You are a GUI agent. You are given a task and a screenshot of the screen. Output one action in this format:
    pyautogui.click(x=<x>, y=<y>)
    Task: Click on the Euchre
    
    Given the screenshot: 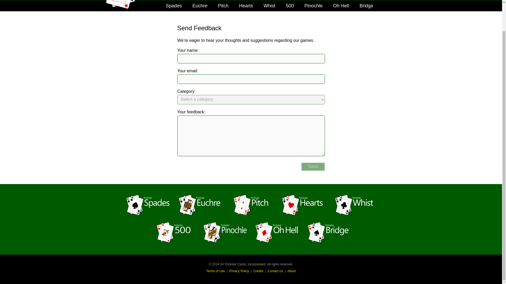 What is the action you would take?
    pyautogui.click(x=200, y=6)
    